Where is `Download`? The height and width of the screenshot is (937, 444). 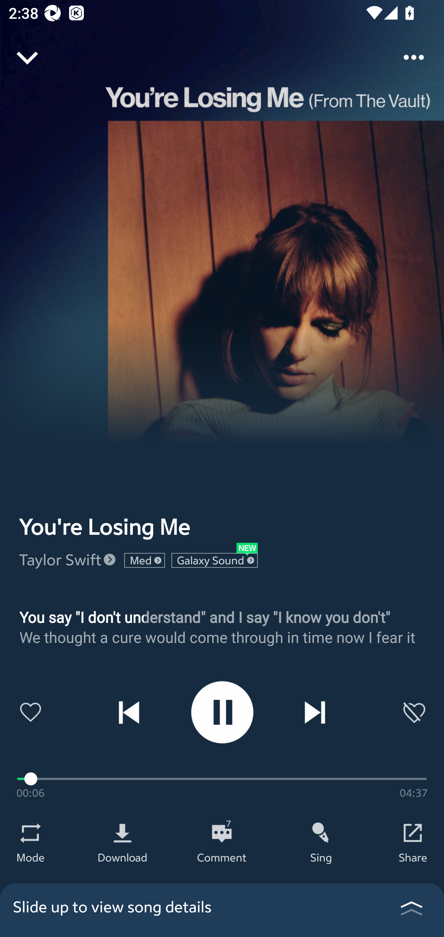
Download is located at coordinates (122, 857).